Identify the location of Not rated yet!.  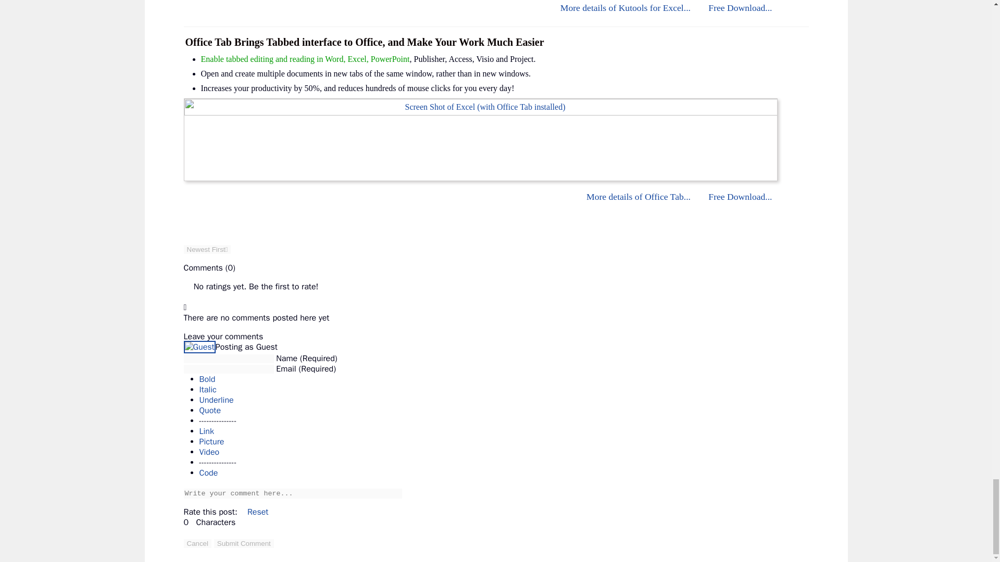
(187, 286).